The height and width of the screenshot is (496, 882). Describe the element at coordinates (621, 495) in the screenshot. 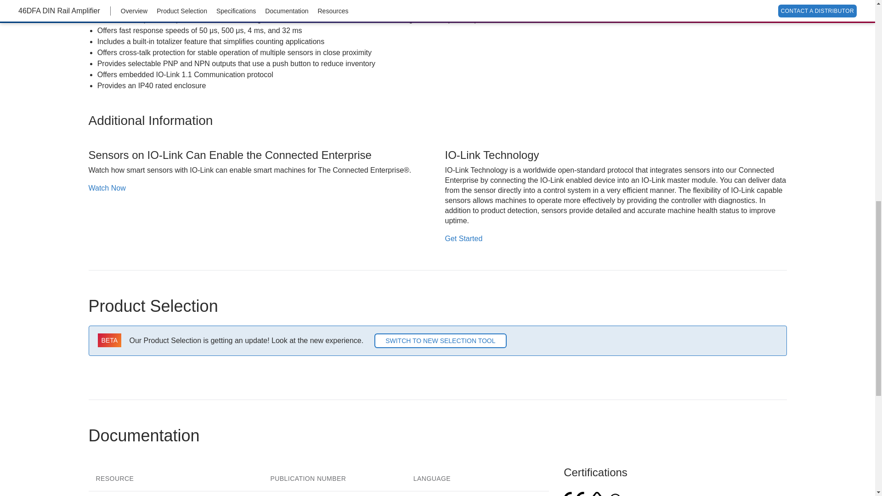

I see `UL Listed CertificationUL Listed Certification` at that location.